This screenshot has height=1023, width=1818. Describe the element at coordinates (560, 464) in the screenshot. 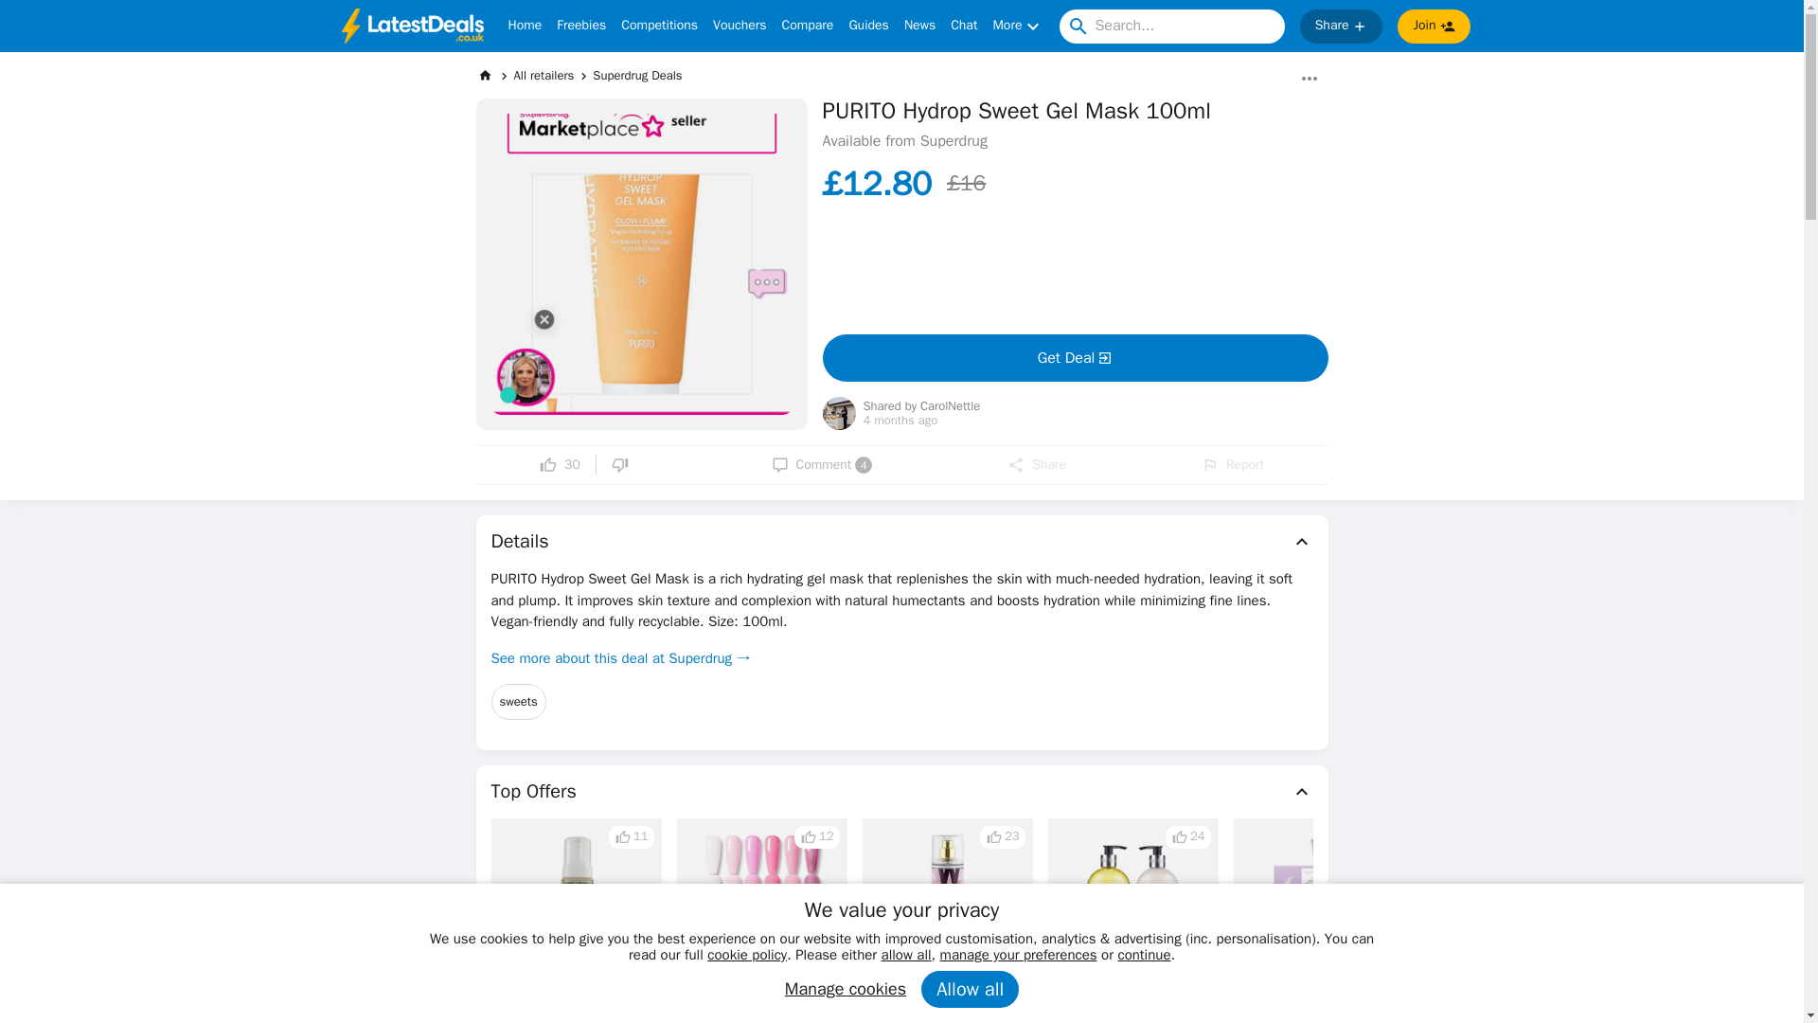

I see `30` at that location.